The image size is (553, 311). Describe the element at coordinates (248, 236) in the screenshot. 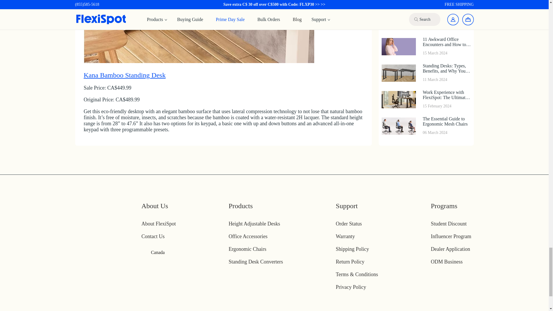

I see `Office Accessories` at that location.